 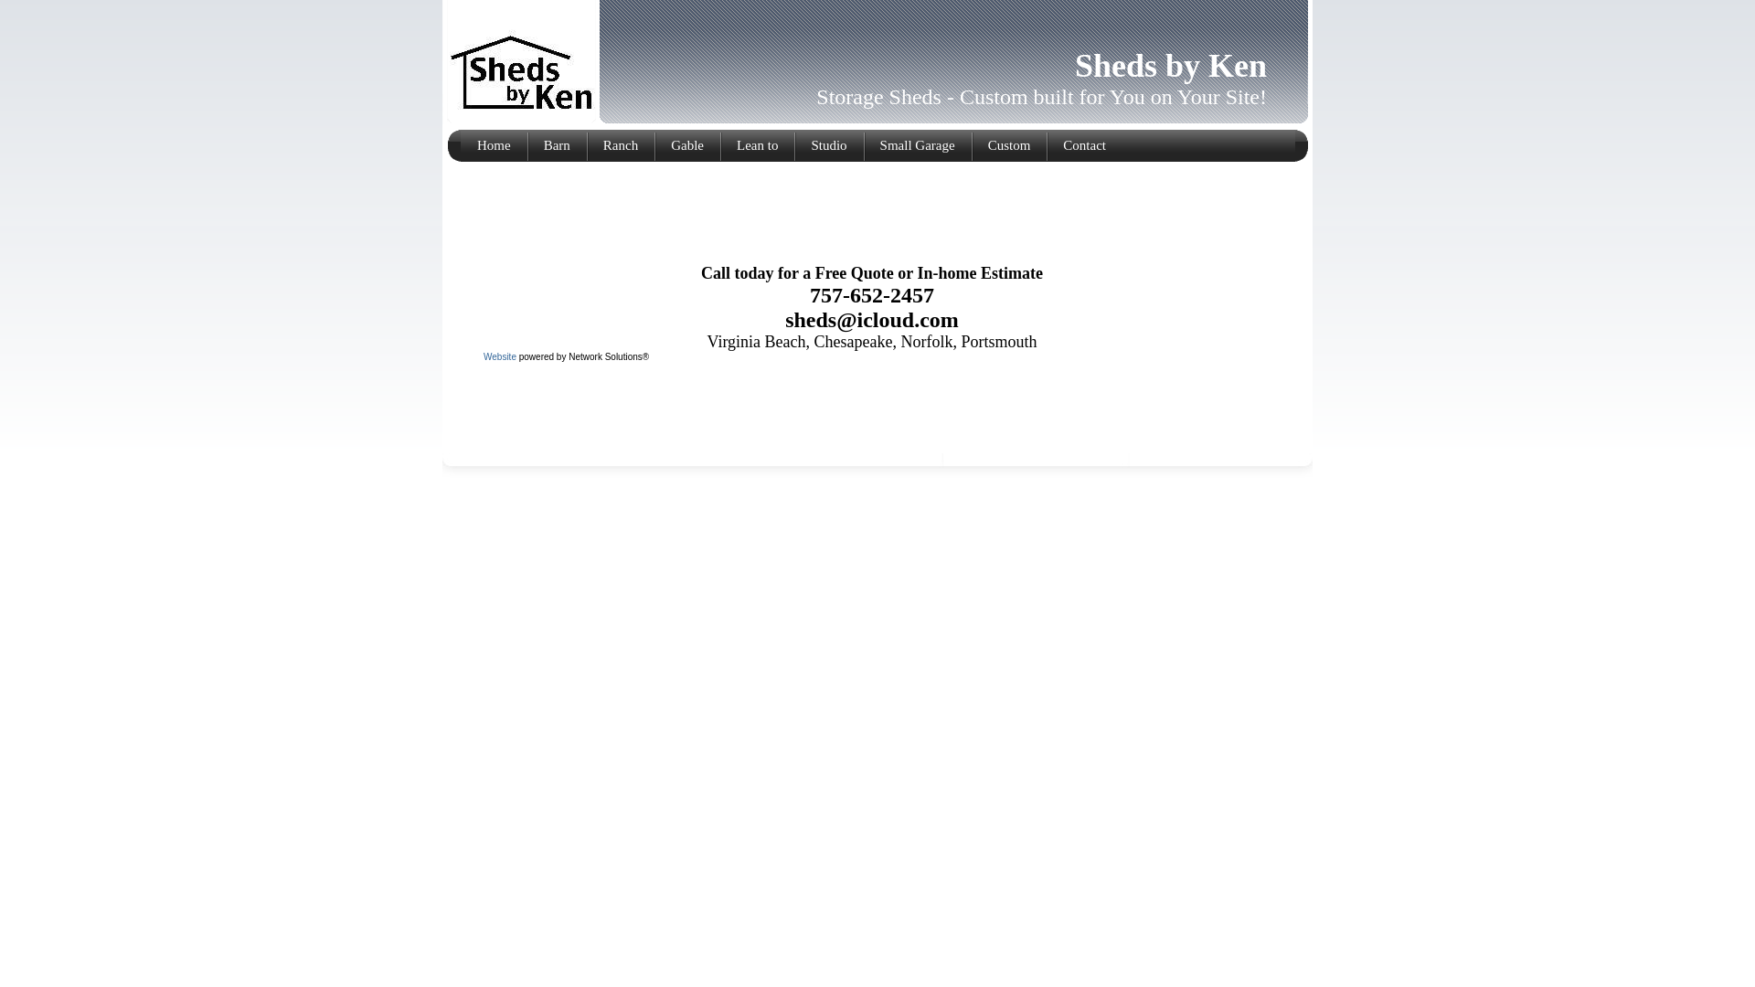 What do you see at coordinates (828, 145) in the screenshot?
I see `Studio` at bounding box center [828, 145].